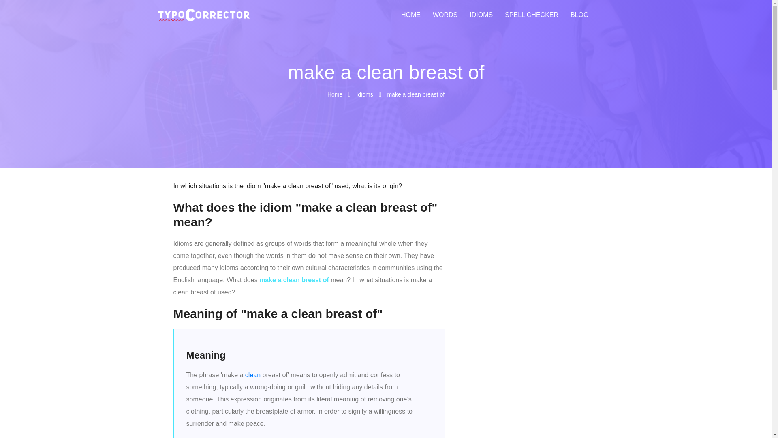  What do you see at coordinates (579, 15) in the screenshot?
I see `BLOG` at bounding box center [579, 15].